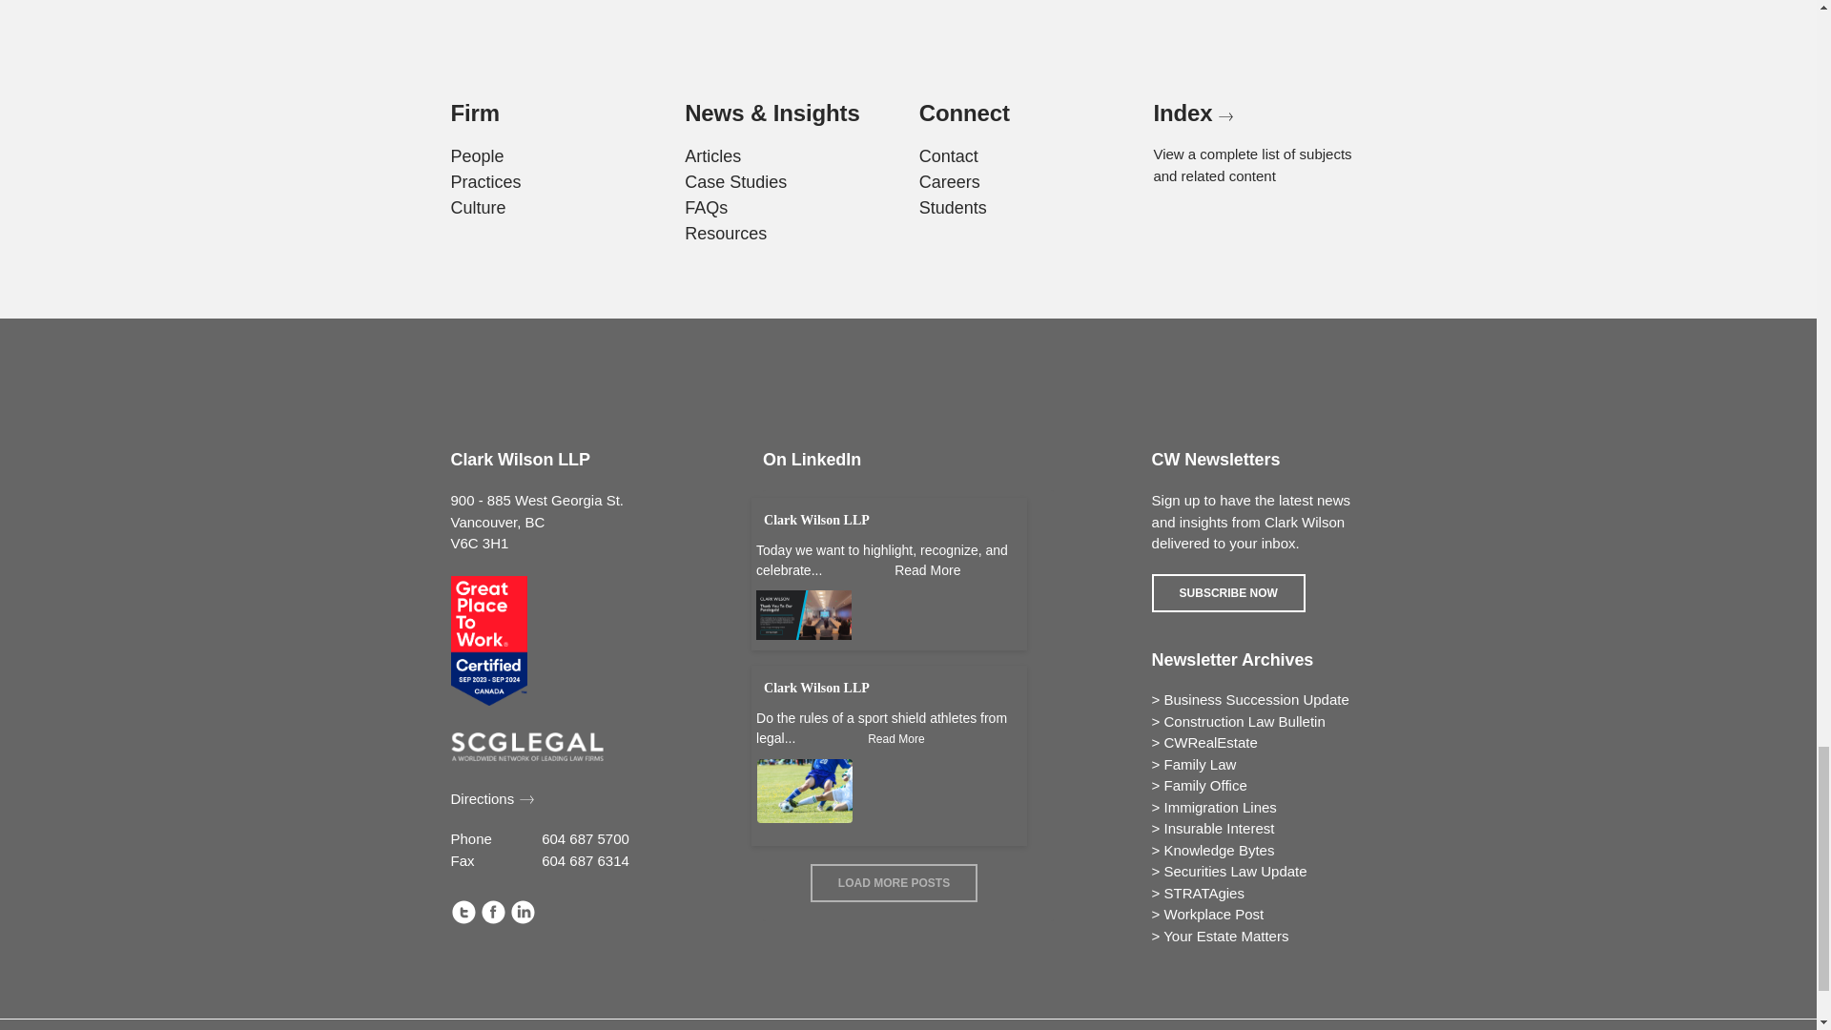 The image size is (1831, 1030). Describe the element at coordinates (706, 208) in the screenshot. I see `FAQs` at that location.